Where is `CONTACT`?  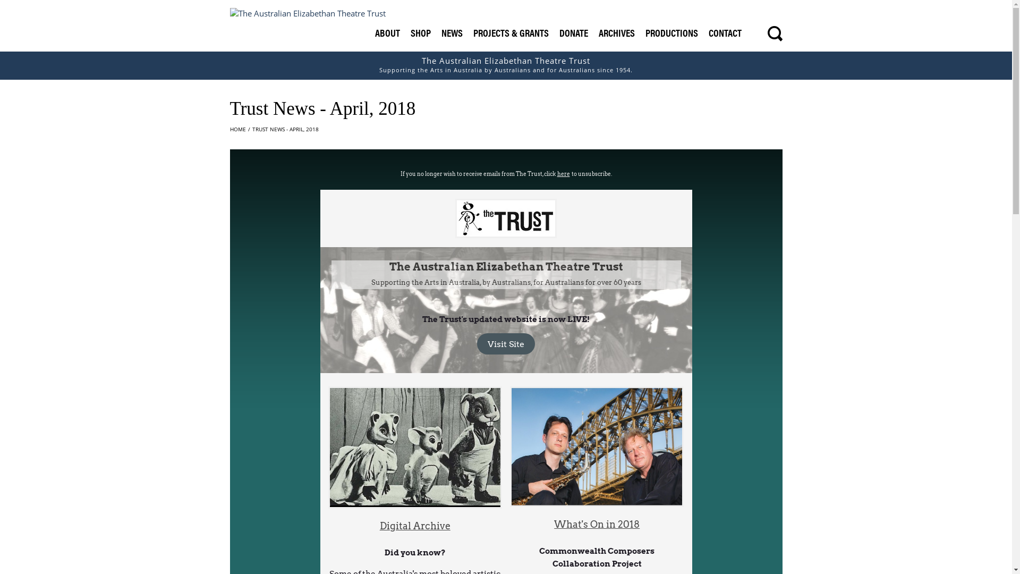
CONTACT is located at coordinates (725, 33).